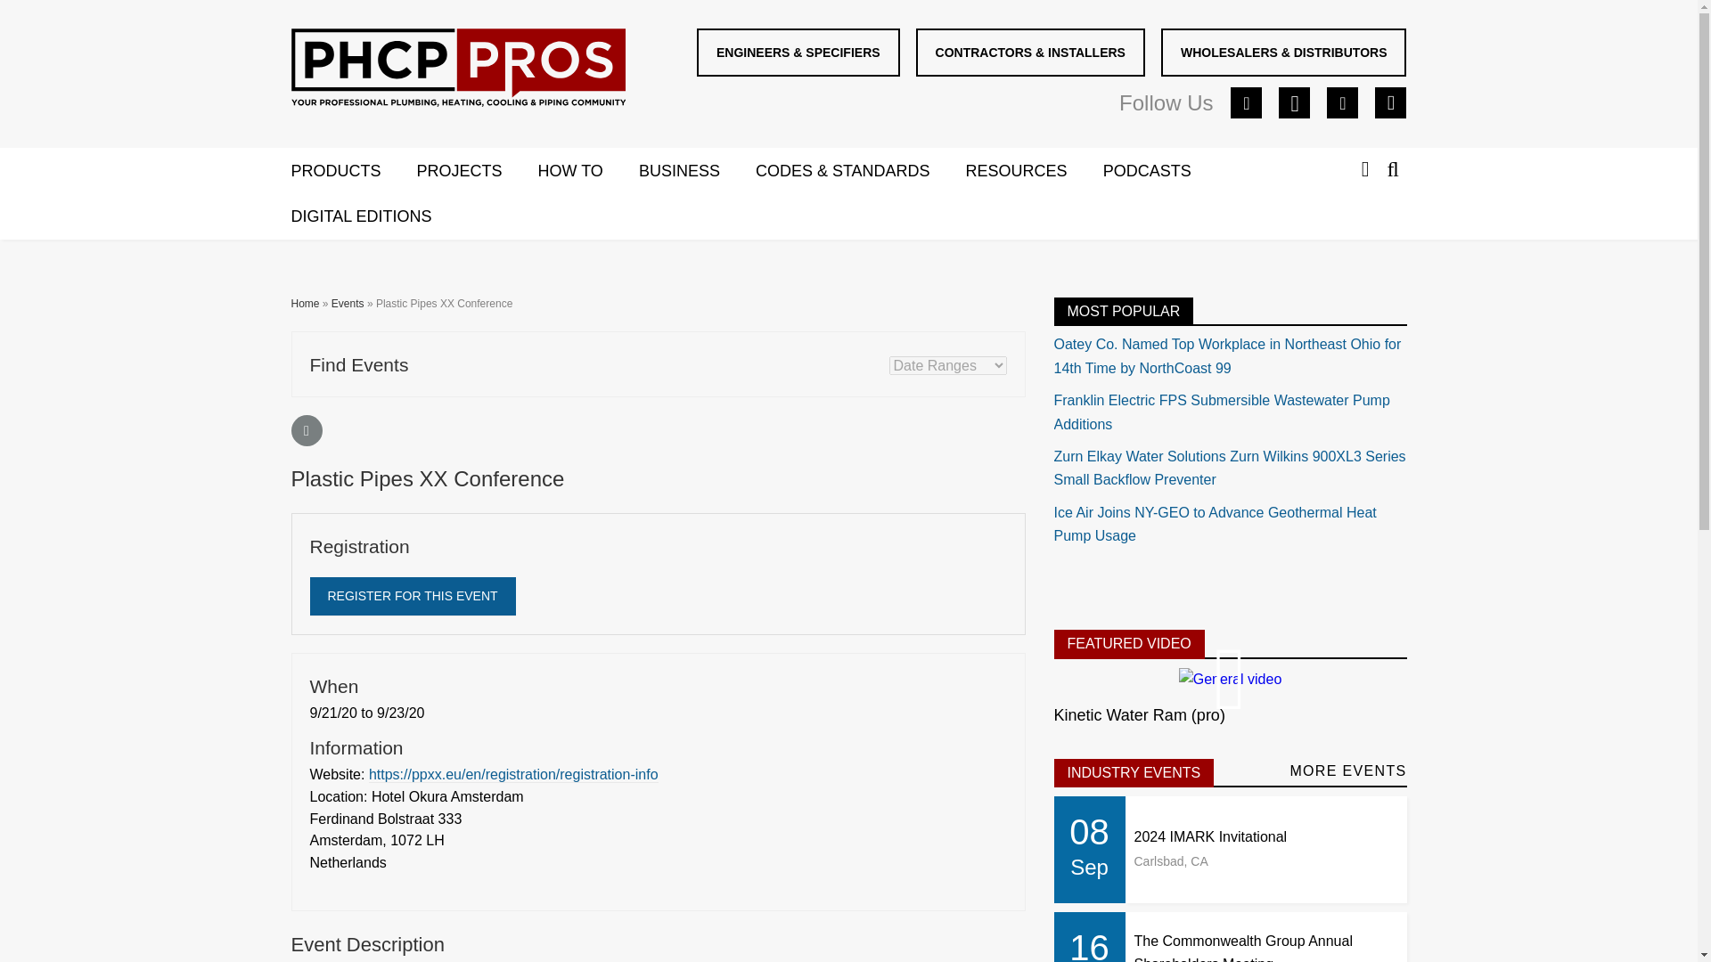 This screenshot has height=962, width=1711. Describe the element at coordinates (588, 172) in the screenshot. I see `HOW TO` at that location.